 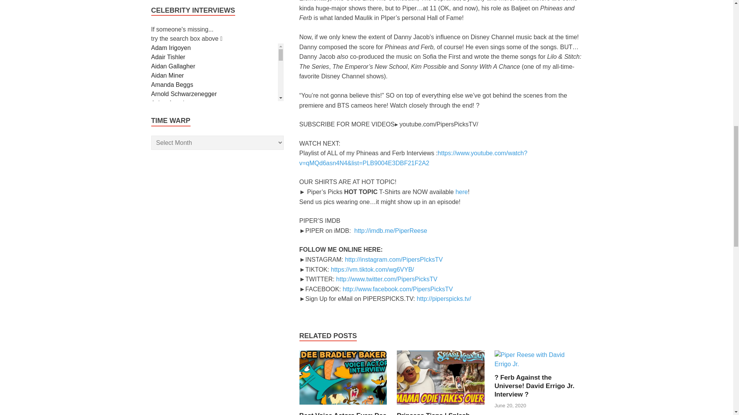 What do you see at coordinates (534, 386) in the screenshot?
I see `? Ferb Against the Universe! David Errigo Jr. Interview ?` at bounding box center [534, 386].